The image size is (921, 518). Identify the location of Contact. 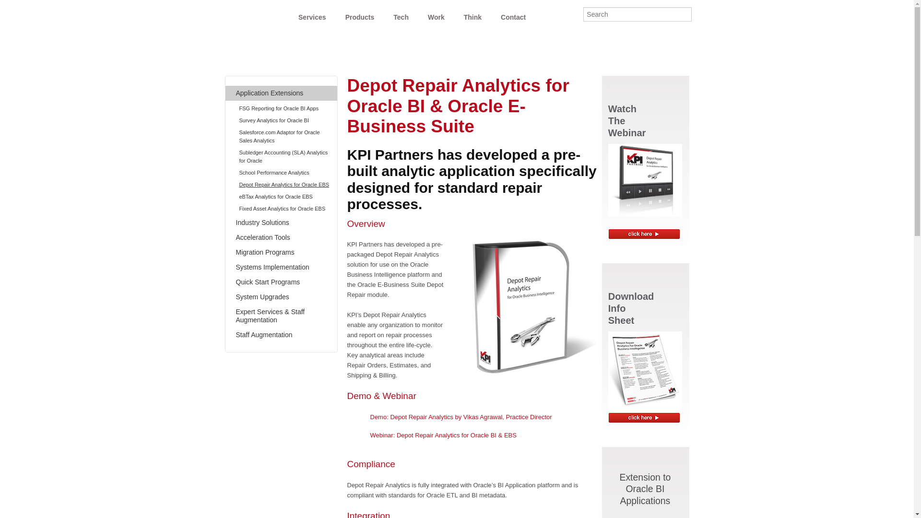
(513, 14).